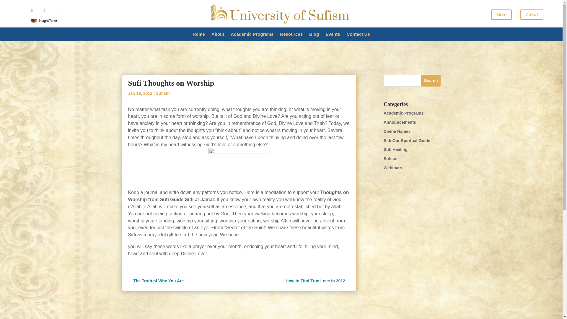 This screenshot has width=567, height=319. Describe the element at coordinates (218, 35) in the screenshot. I see `About` at that location.